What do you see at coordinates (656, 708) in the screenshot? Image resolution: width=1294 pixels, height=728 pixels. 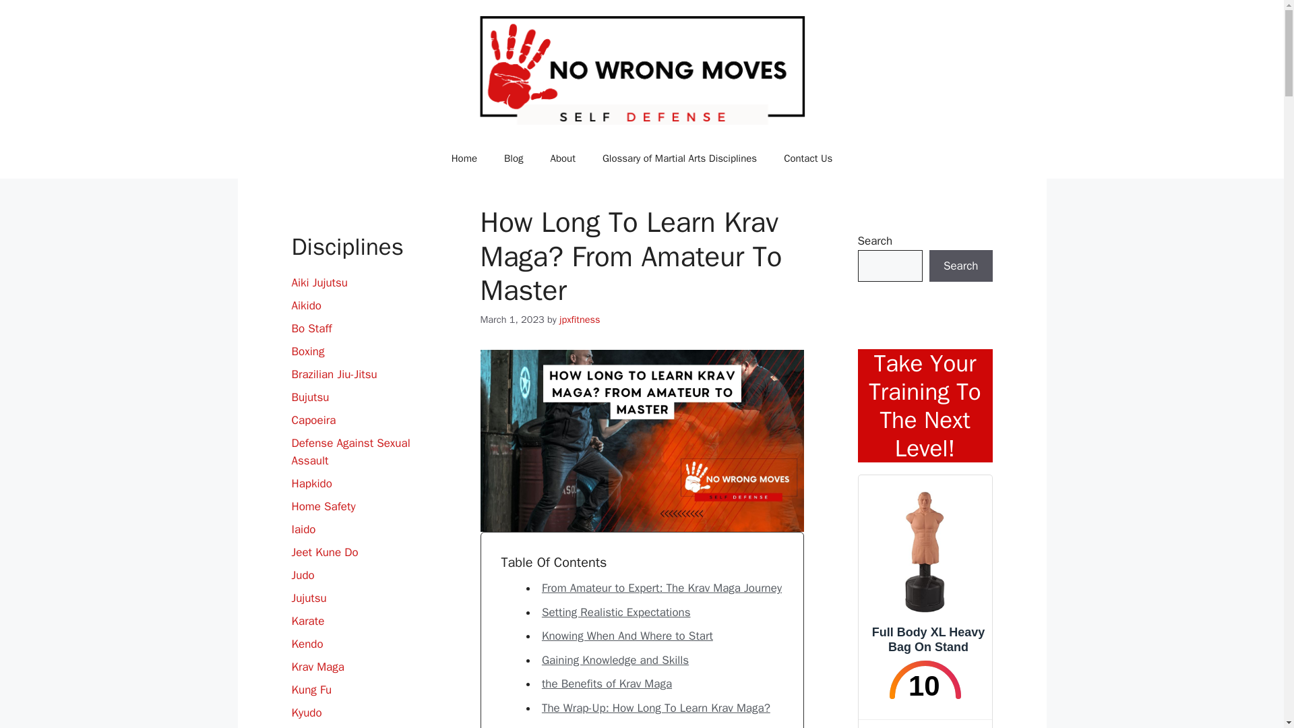 I see `The Wrap-Up: How Long To Learn Krav Maga?` at bounding box center [656, 708].